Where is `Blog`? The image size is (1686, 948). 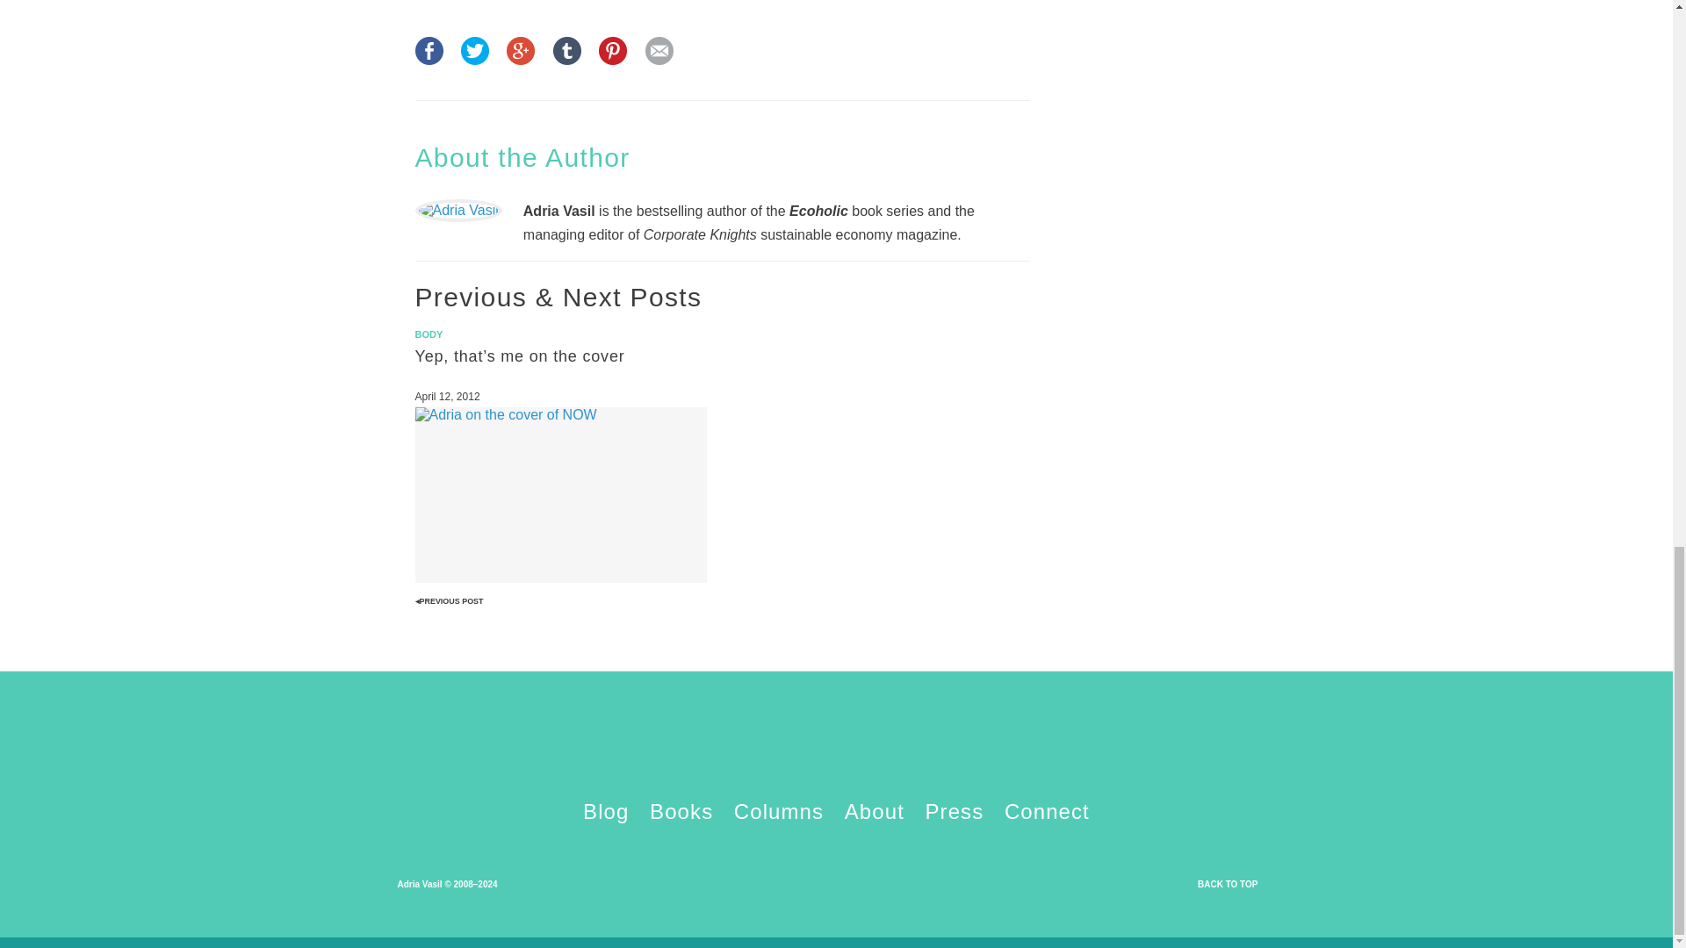
Blog is located at coordinates (606, 811).